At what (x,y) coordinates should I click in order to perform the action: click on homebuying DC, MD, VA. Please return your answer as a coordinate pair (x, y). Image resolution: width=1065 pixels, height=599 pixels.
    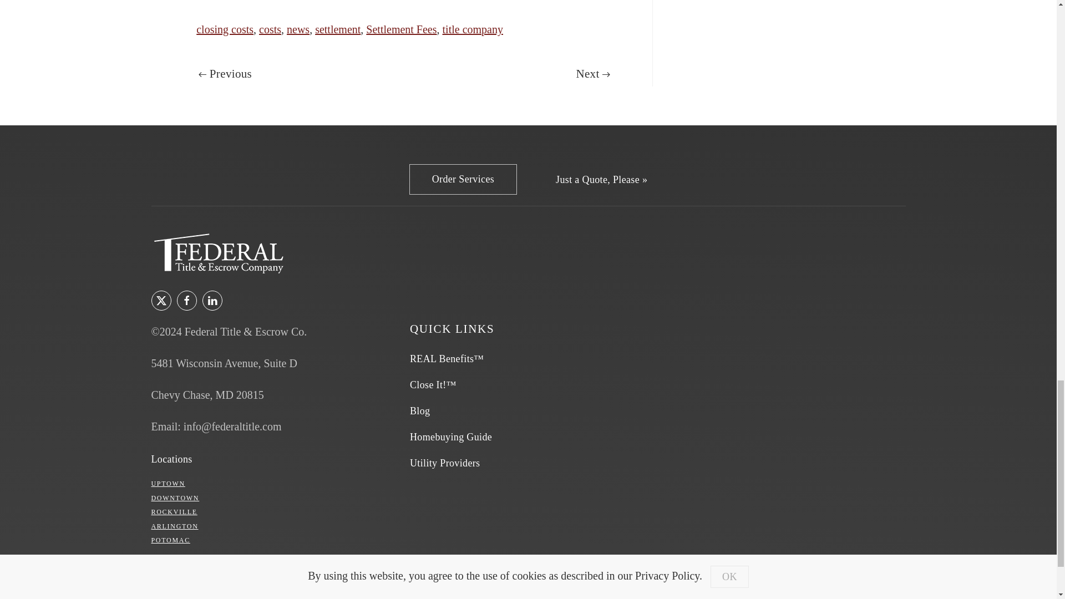
    Looking at the image, I should click on (451, 437).